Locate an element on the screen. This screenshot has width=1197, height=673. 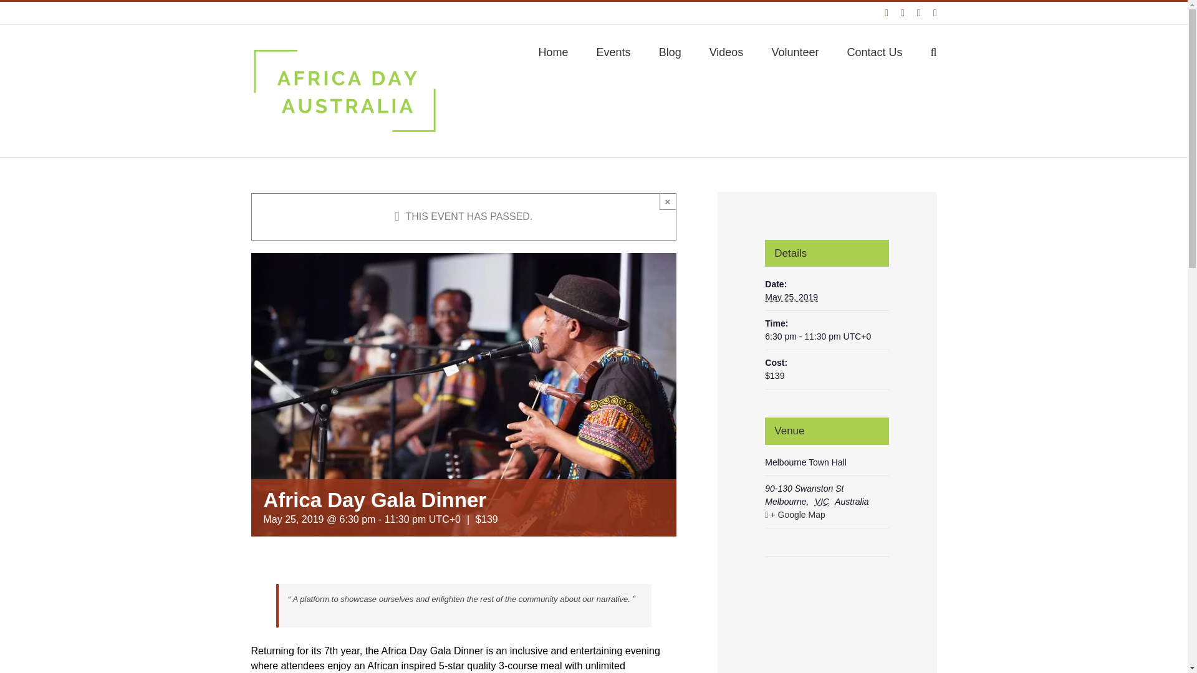
YouTube is located at coordinates (918, 12).